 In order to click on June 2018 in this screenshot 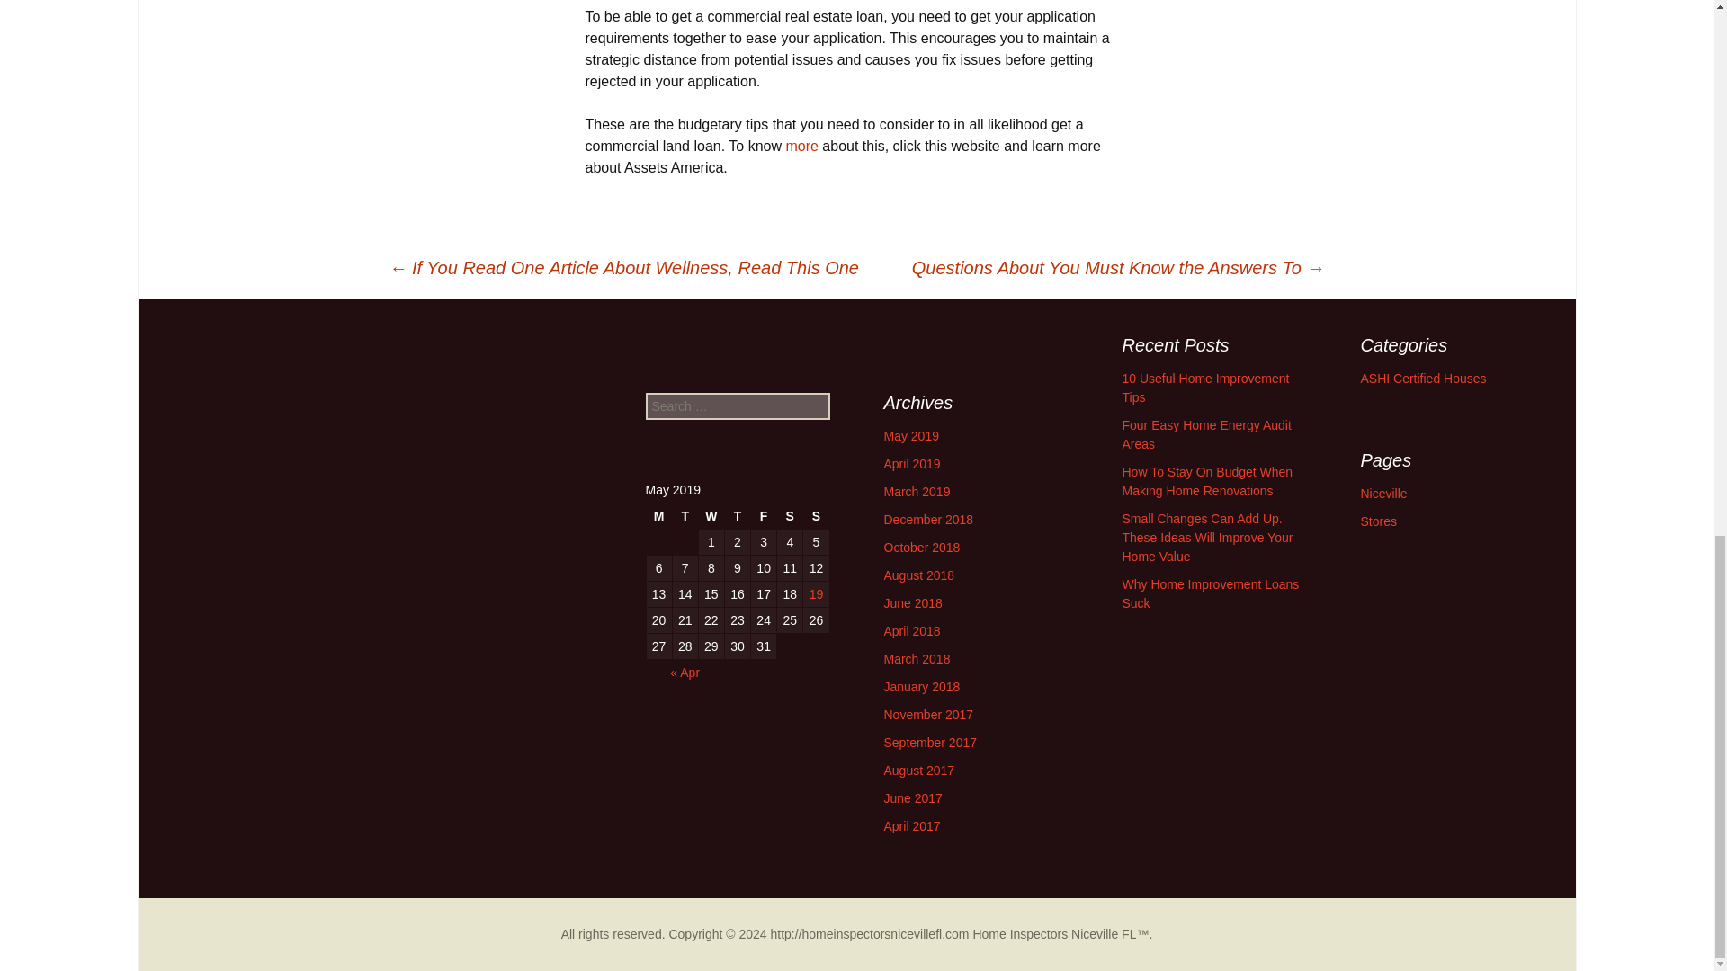, I will do `click(912, 603)`.